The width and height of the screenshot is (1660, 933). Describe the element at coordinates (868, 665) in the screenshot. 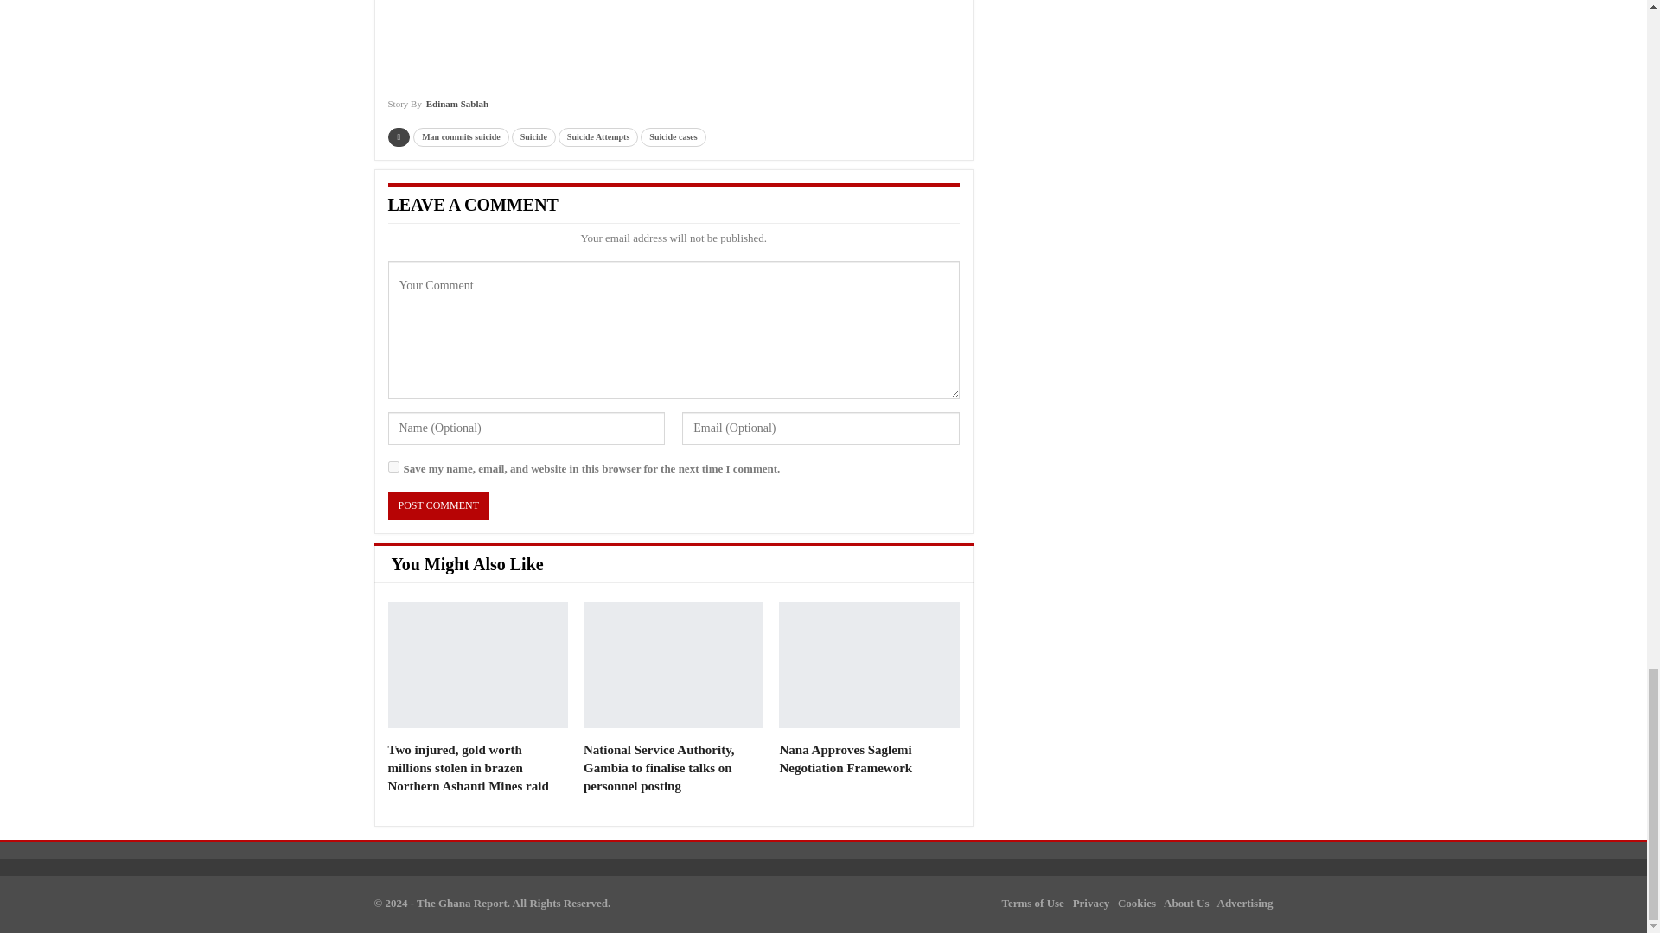

I see `Nana Approves Saglemi Negotiation Framework` at that location.